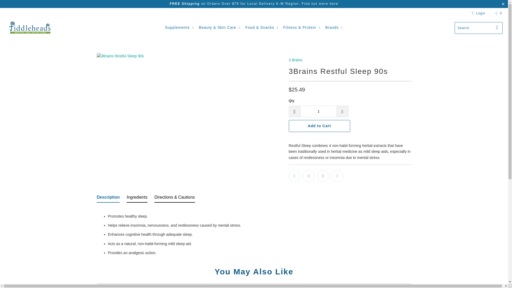 This screenshot has width=512, height=288. What do you see at coordinates (478, 13) in the screenshot?
I see `My Account ` at bounding box center [478, 13].